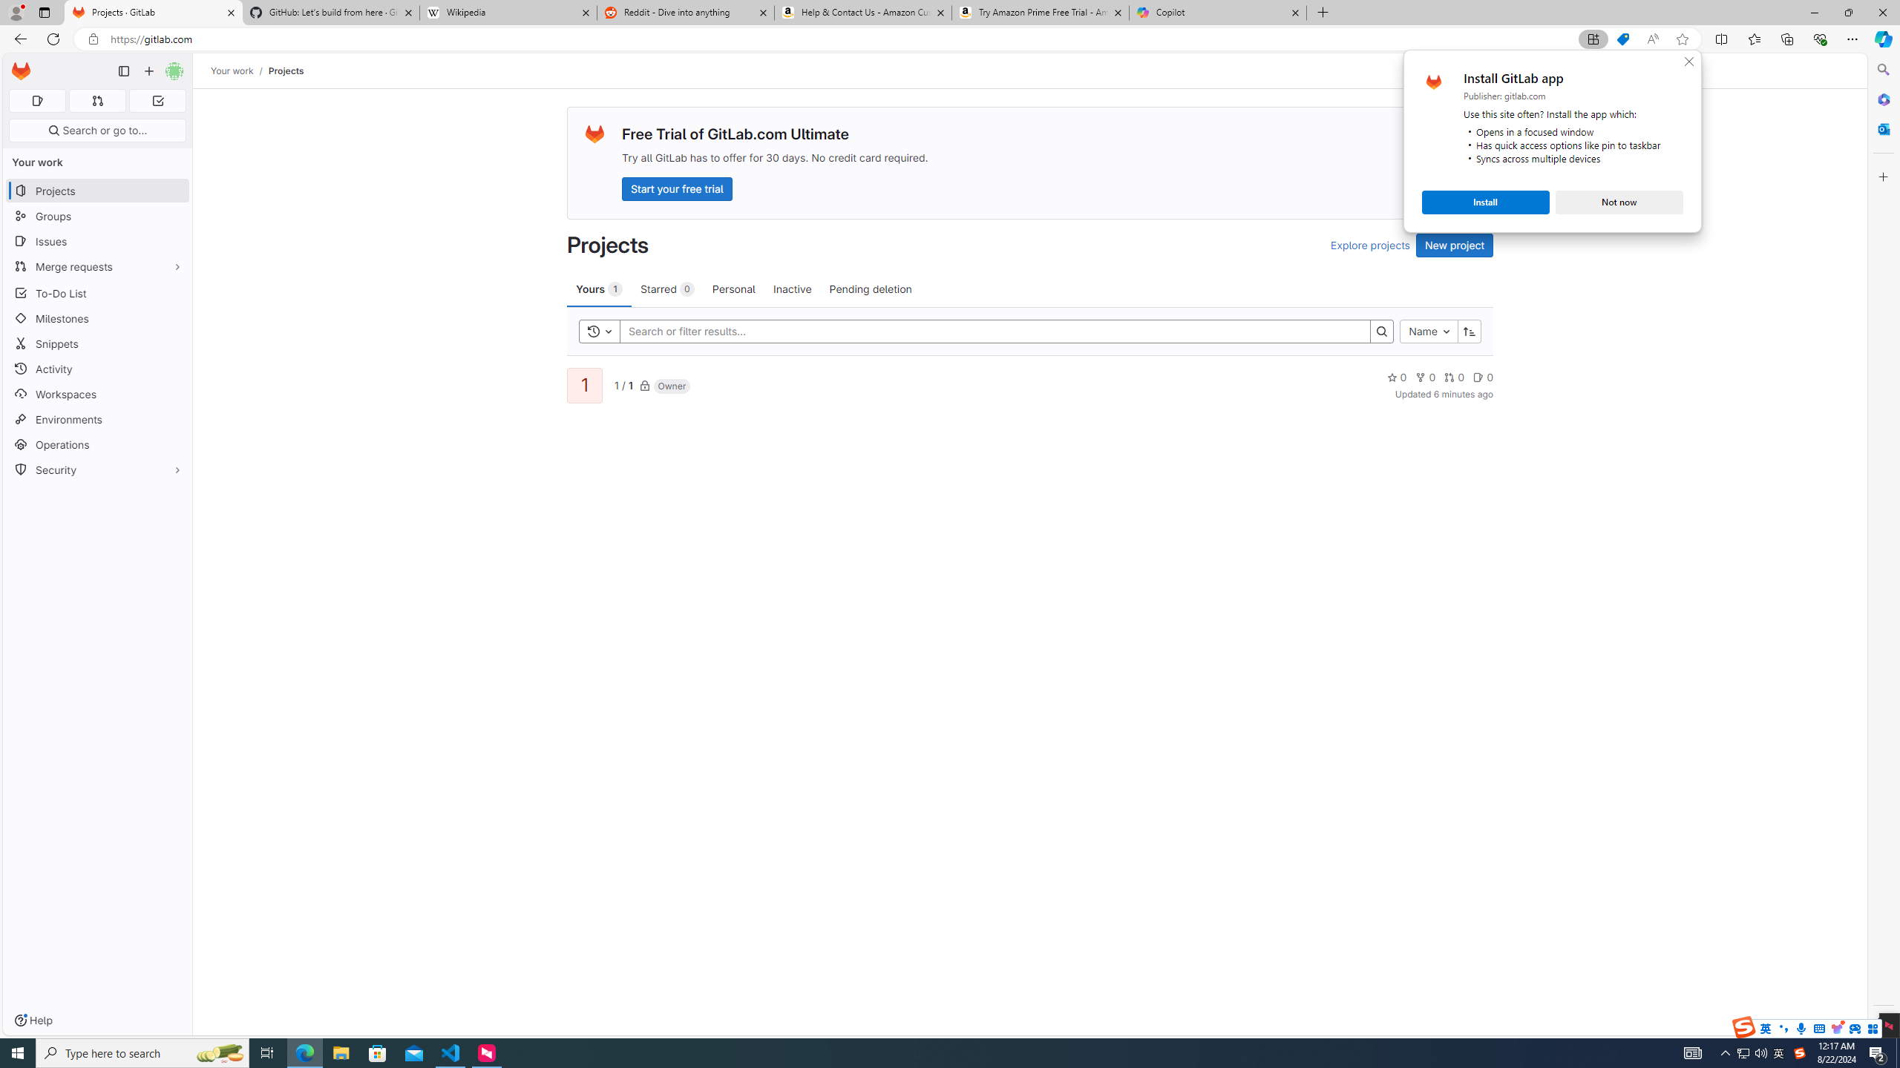 This screenshot has width=1900, height=1068. Describe the element at coordinates (341, 1053) in the screenshot. I see `File Explorer` at that location.